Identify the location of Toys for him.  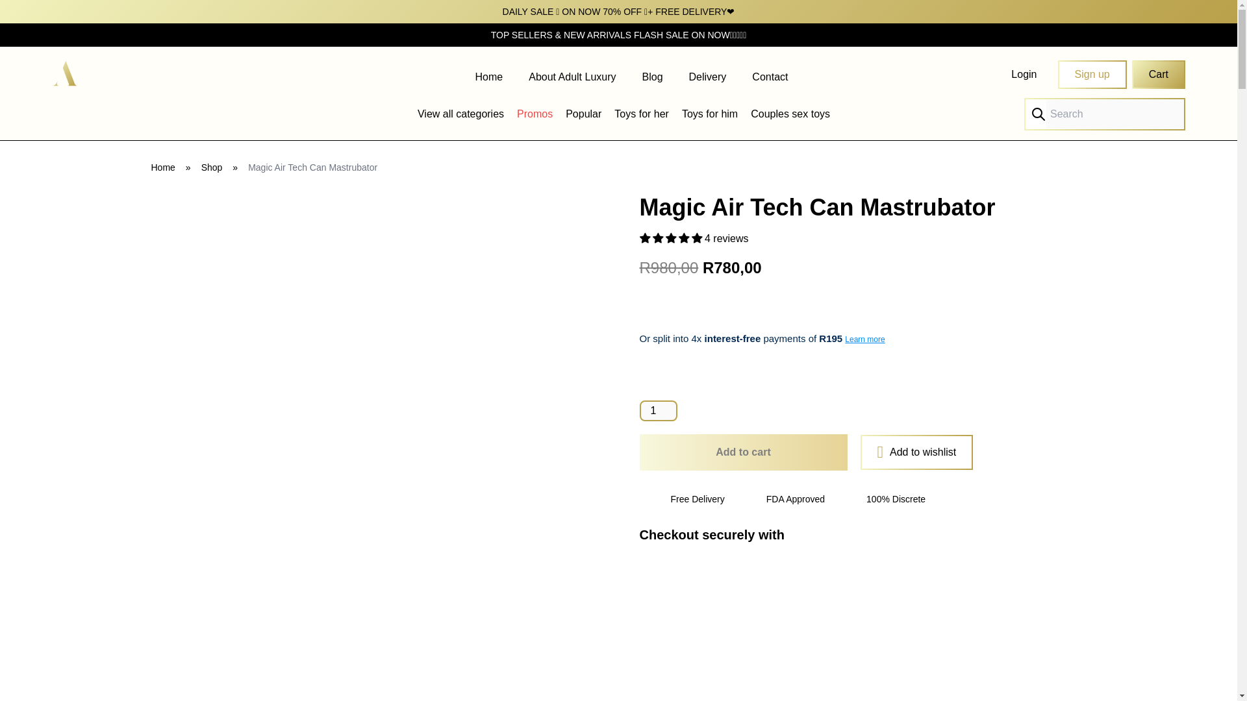
(710, 114).